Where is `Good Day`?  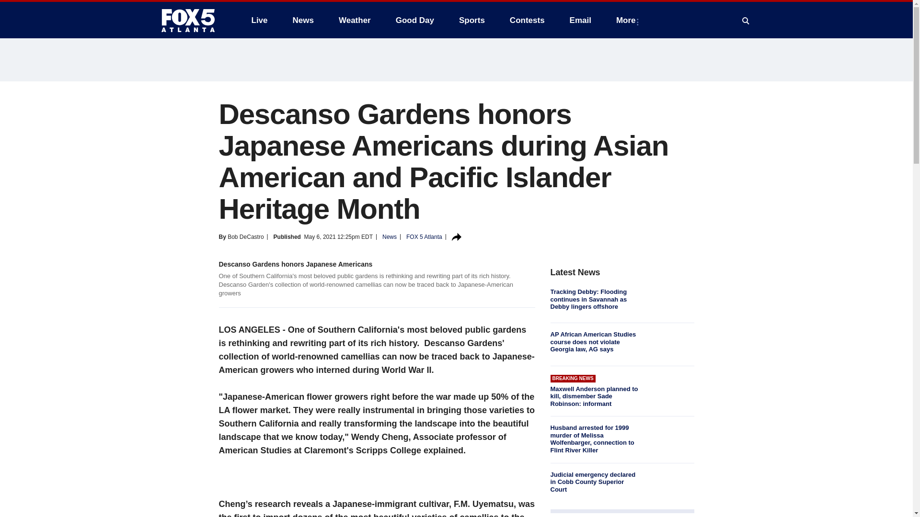 Good Day is located at coordinates (415, 20).